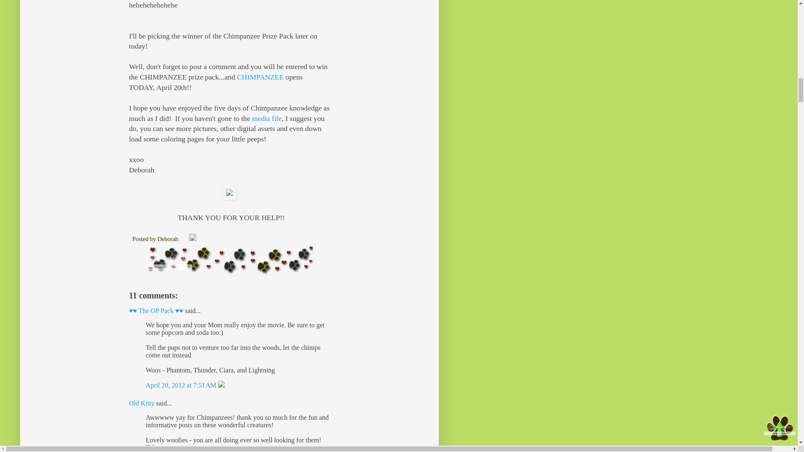 This screenshot has height=452, width=804. Describe the element at coordinates (221, 385) in the screenshot. I see `Delete Comment` at that location.